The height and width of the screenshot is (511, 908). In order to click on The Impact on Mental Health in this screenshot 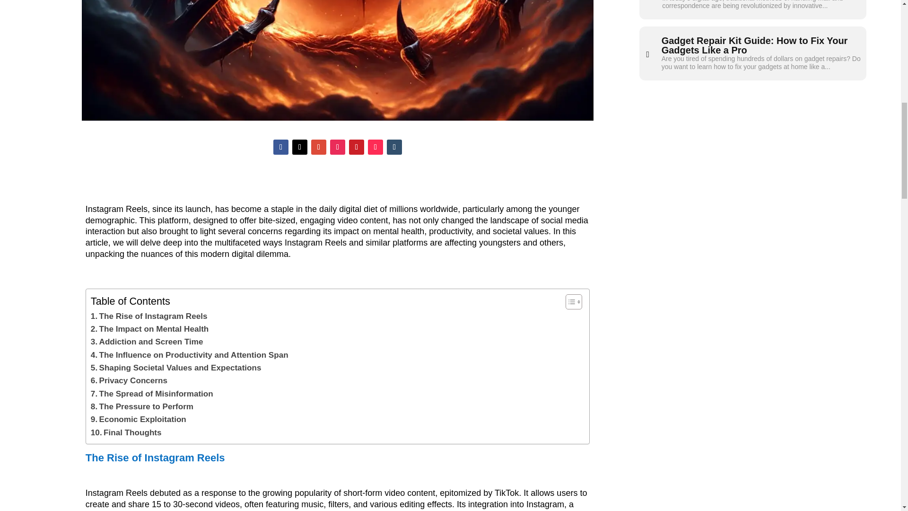, I will do `click(149, 328)`.